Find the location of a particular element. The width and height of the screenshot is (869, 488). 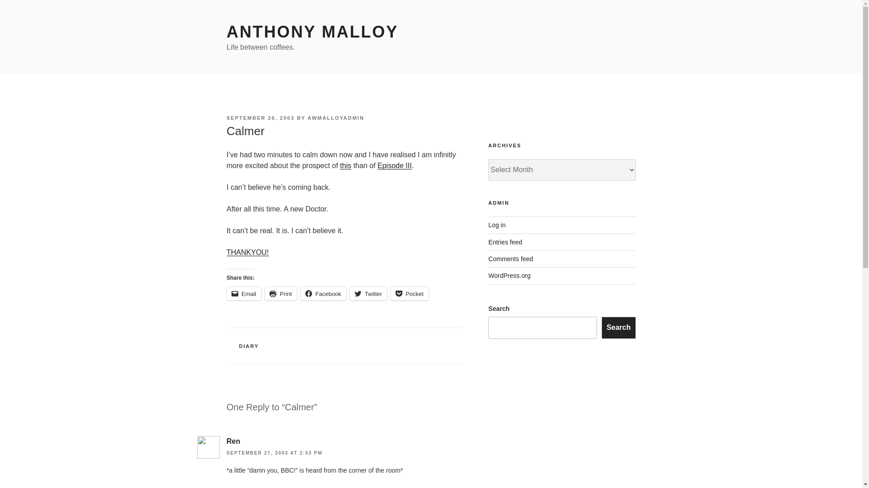

Click to print is located at coordinates (281, 294).